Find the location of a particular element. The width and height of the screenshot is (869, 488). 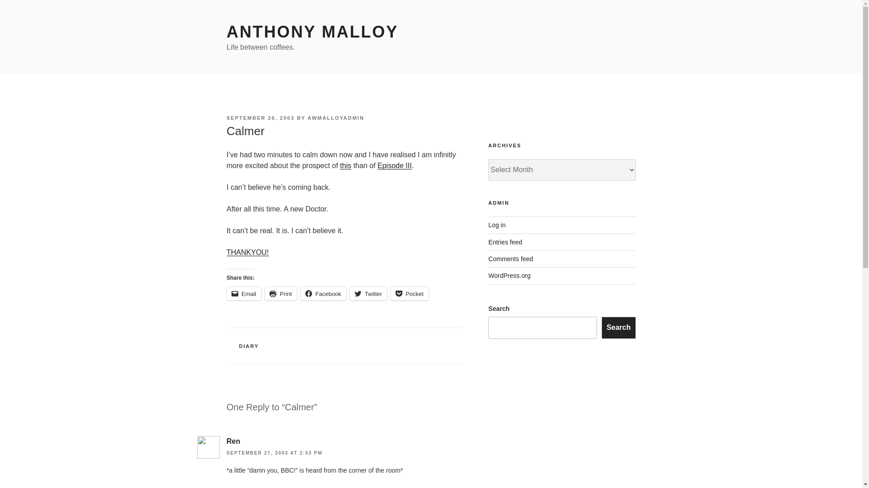

Click to print is located at coordinates (281, 294).